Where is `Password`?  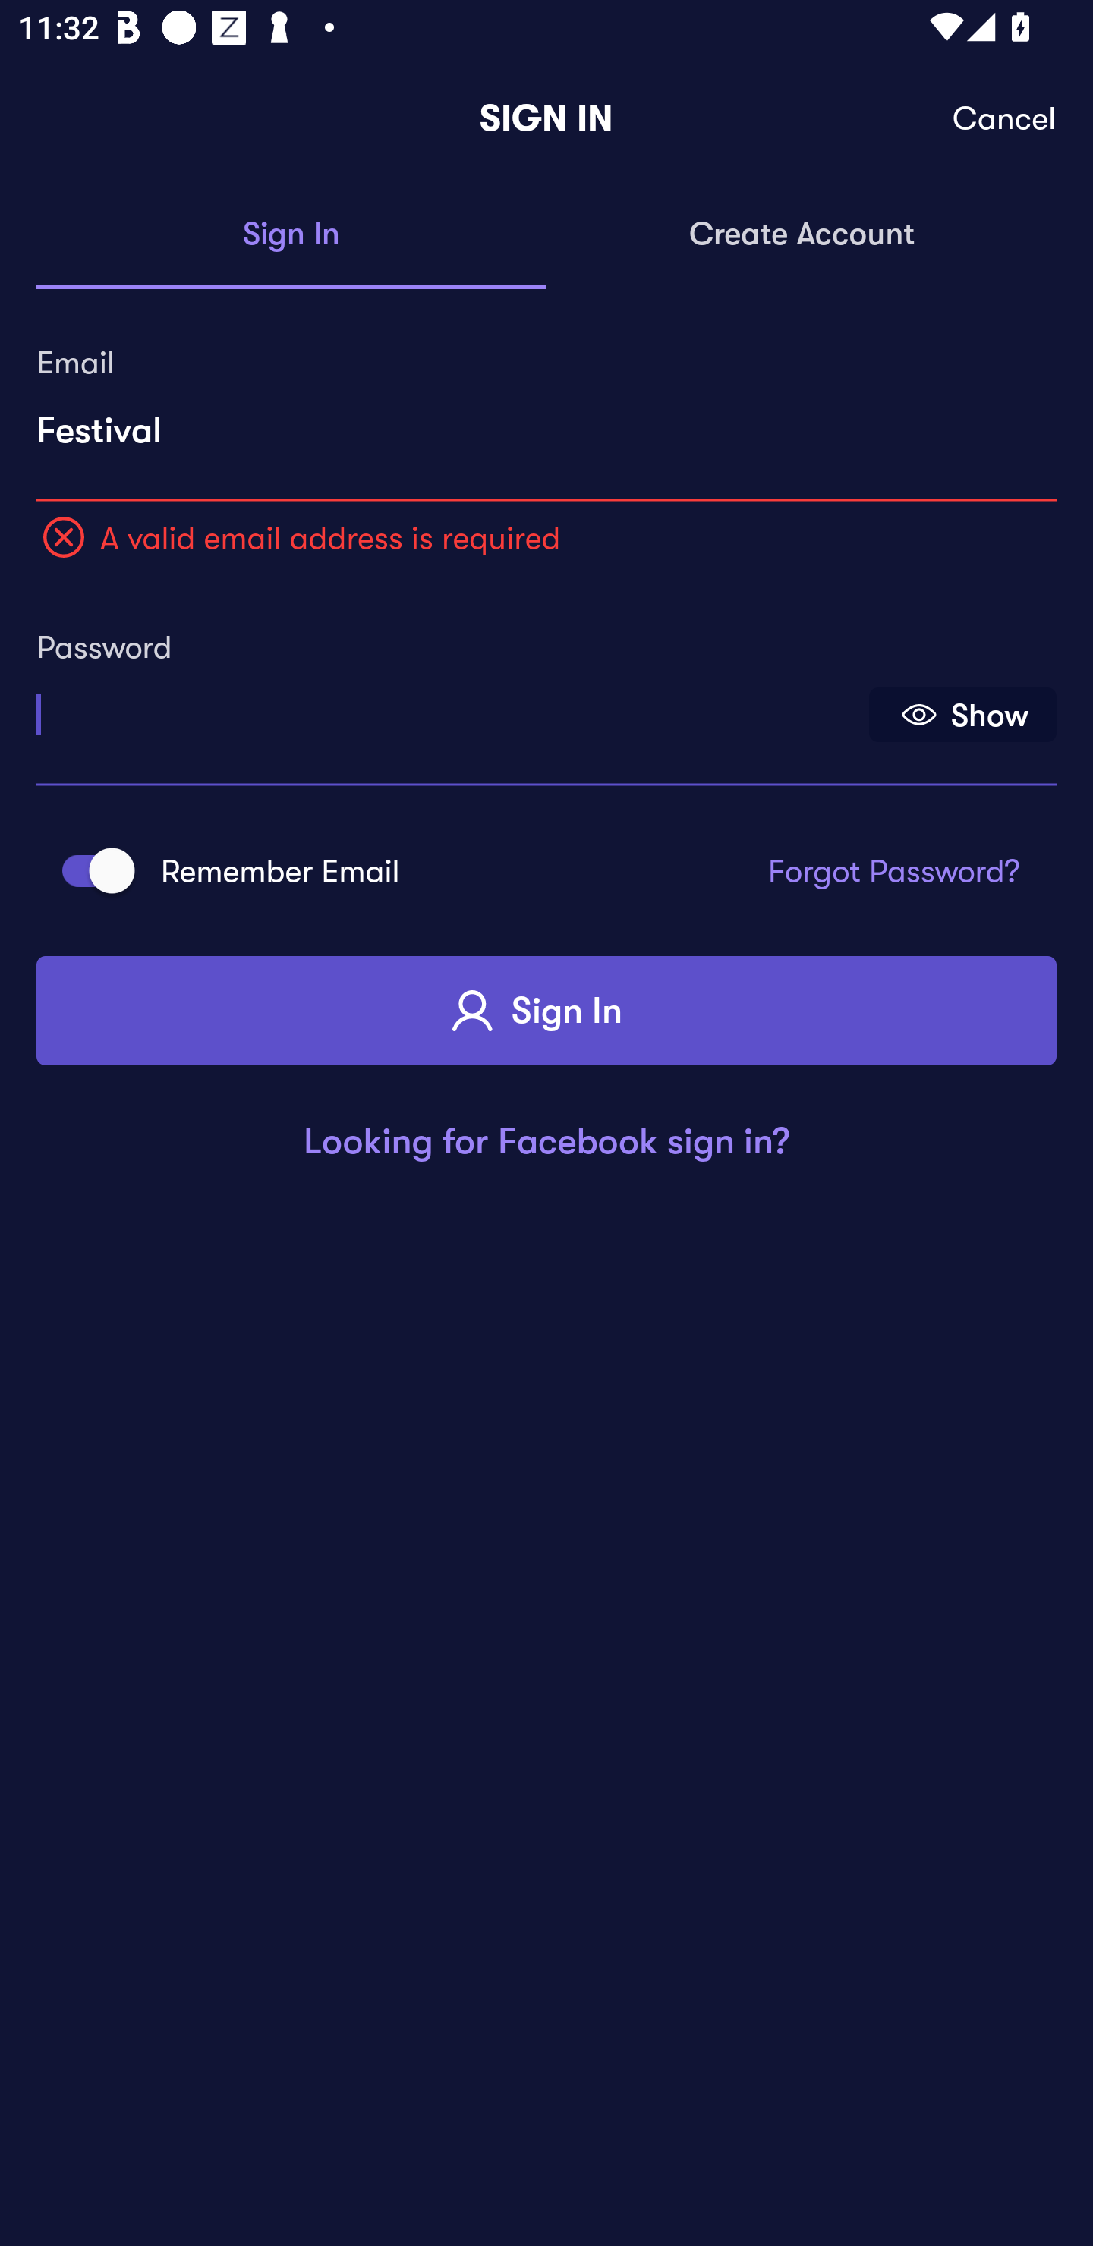 Password is located at coordinates (450, 706).